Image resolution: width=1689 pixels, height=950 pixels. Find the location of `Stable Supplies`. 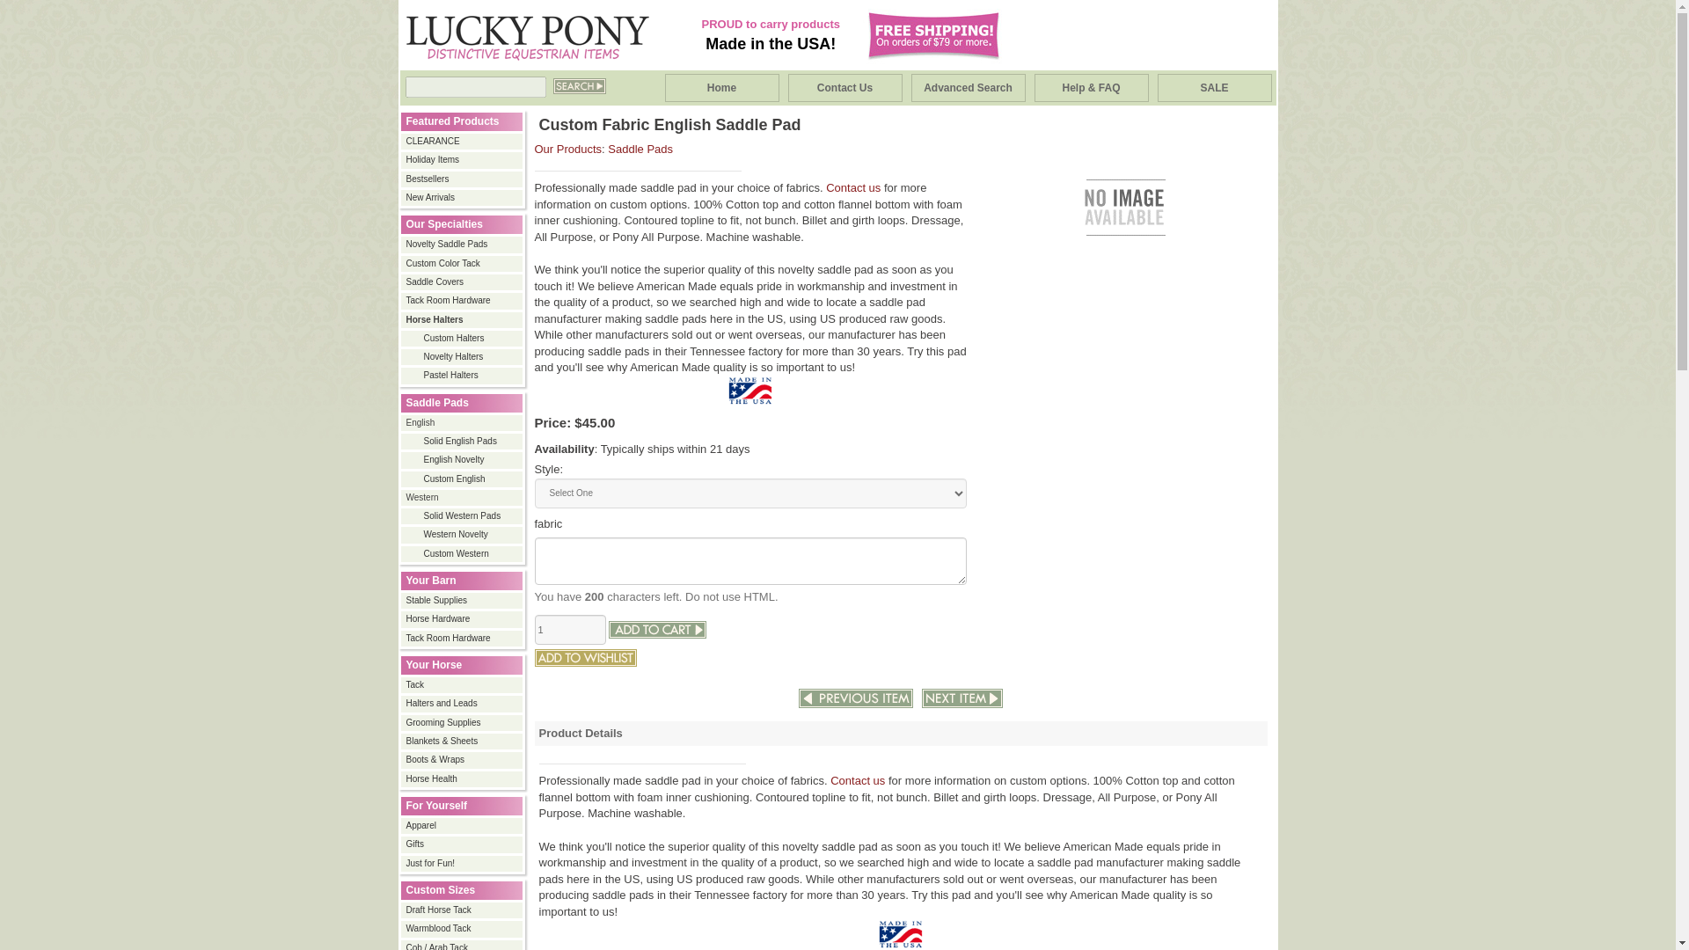

Stable Supplies is located at coordinates (463, 601).